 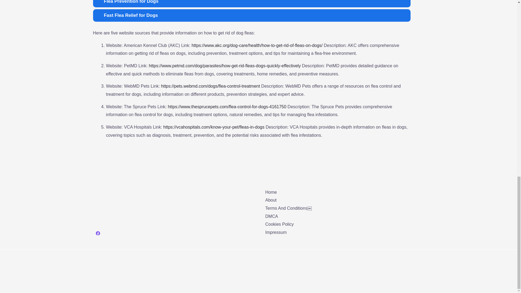 What do you see at coordinates (271, 192) in the screenshot?
I see `Home` at bounding box center [271, 192].